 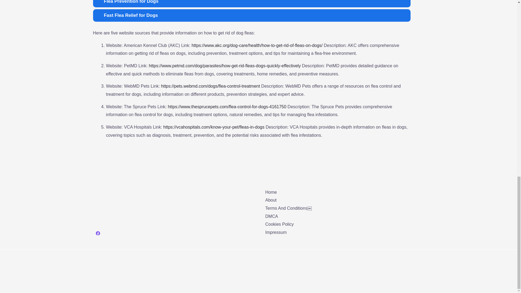 What do you see at coordinates (271, 192) in the screenshot?
I see `Home` at bounding box center [271, 192].